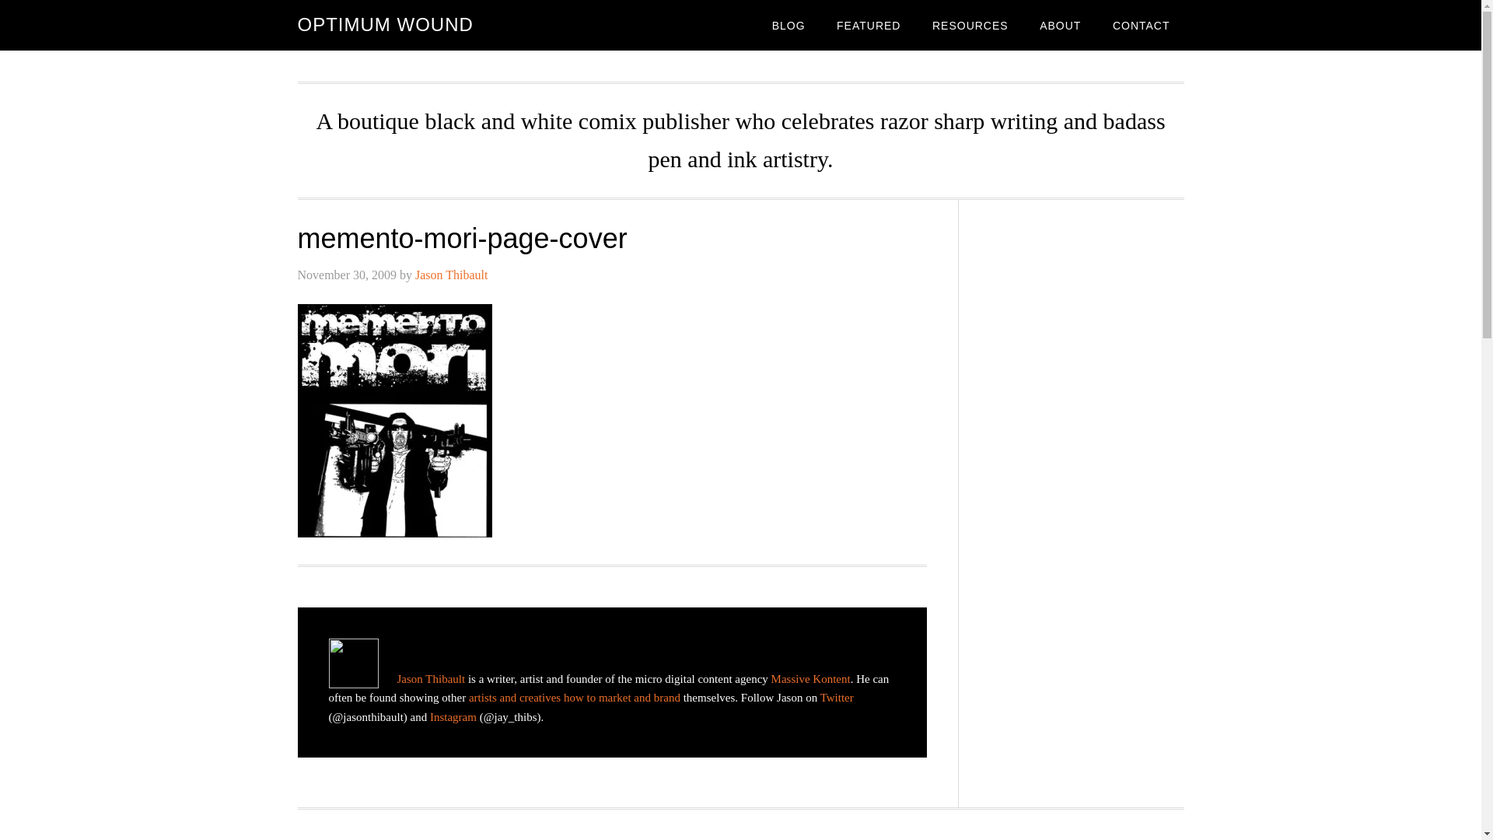 This screenshot has height=840, width=1493. What do you see at coordinates (385, 25) in the screenshot?
I see `OPTIMUM WOUND` at bounding box center [385, 25].